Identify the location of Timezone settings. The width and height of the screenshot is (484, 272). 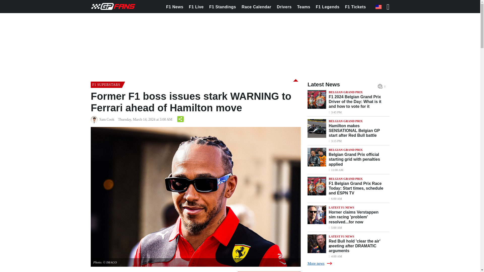
(380, 86).